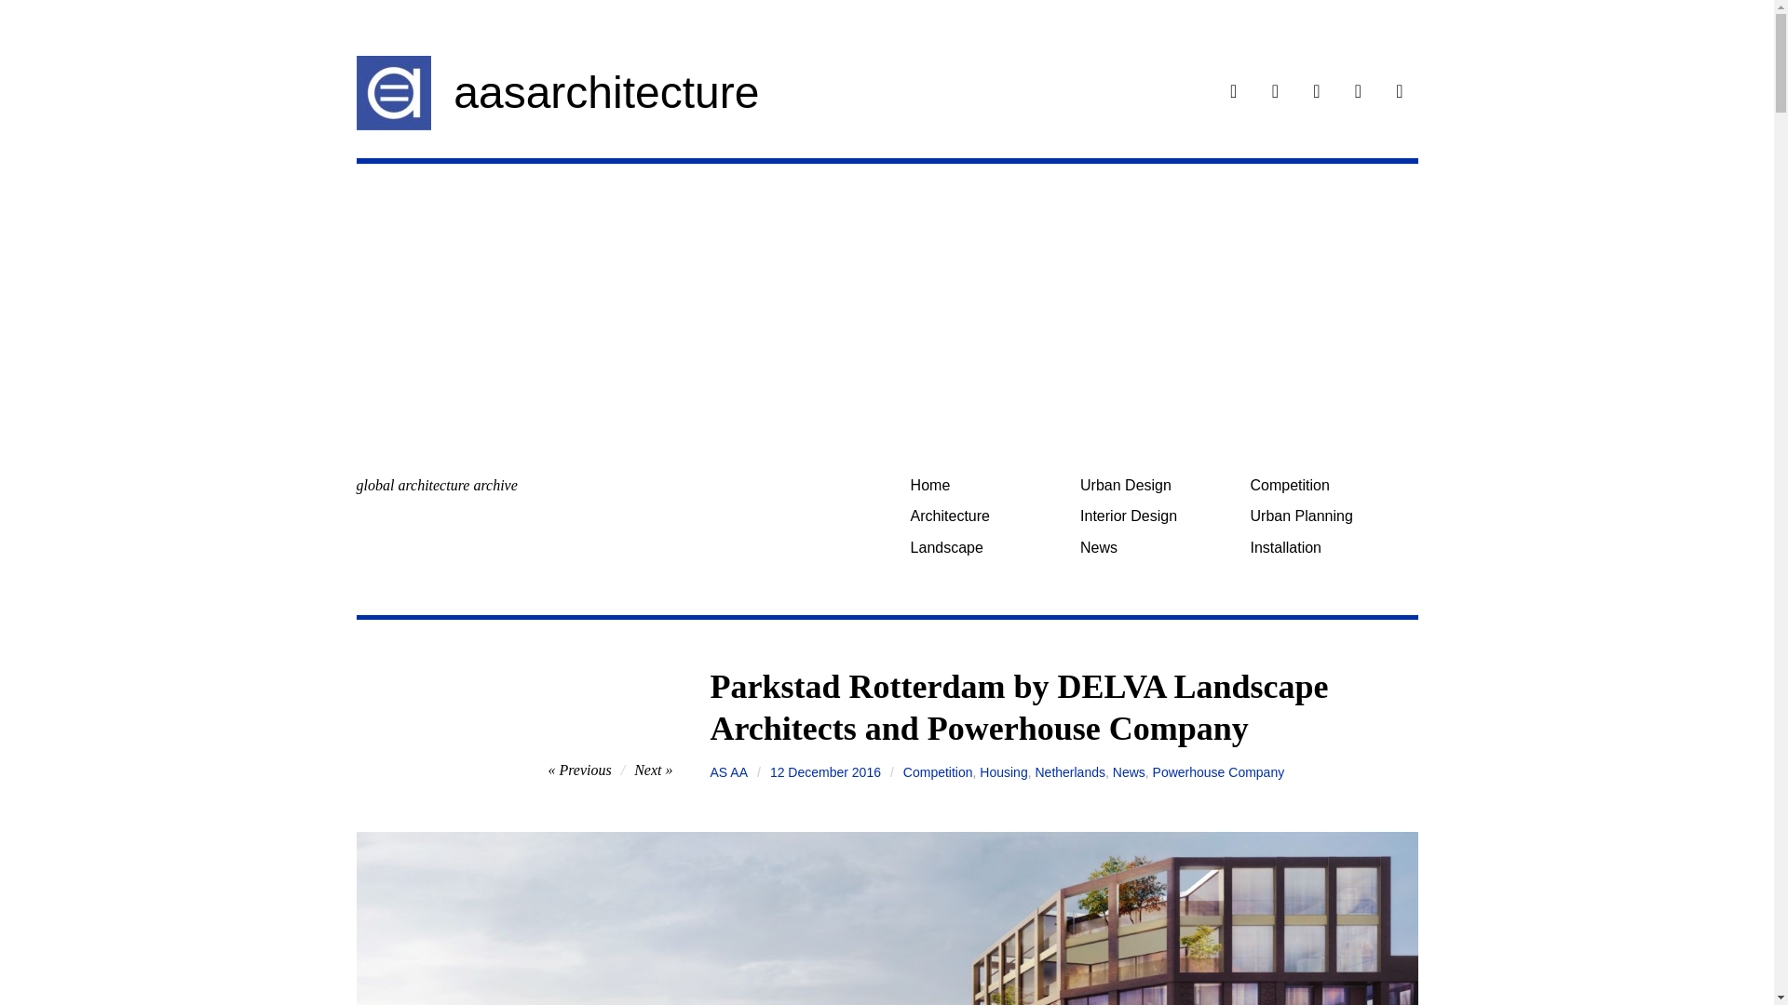  I want to click on Youtube, so click(1399, 93).